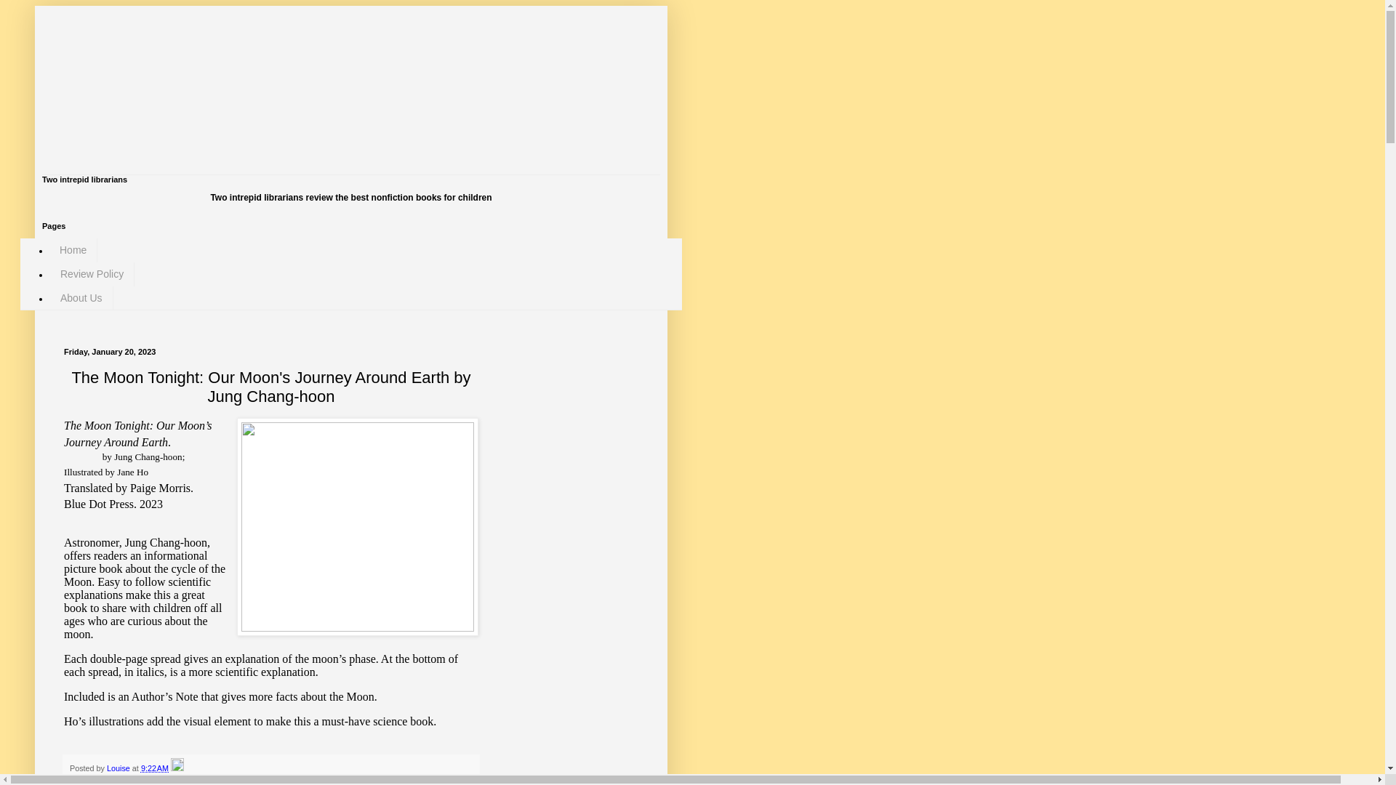 The height and width of the screenshot is (785, 1396). What do you see at coordinates (291, 781) in the screenshot?
I see `Share to Pinterest` at bounding box center [291, 781].